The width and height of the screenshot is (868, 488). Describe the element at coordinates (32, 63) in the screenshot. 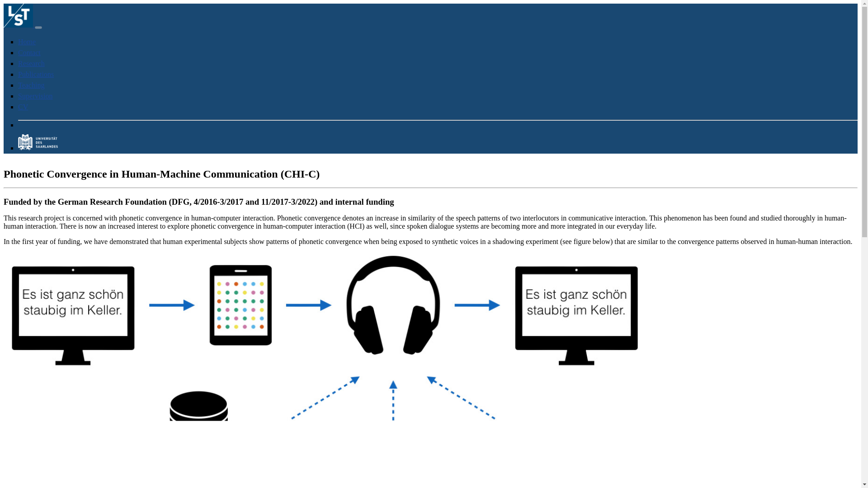

I see `Research` at that location.